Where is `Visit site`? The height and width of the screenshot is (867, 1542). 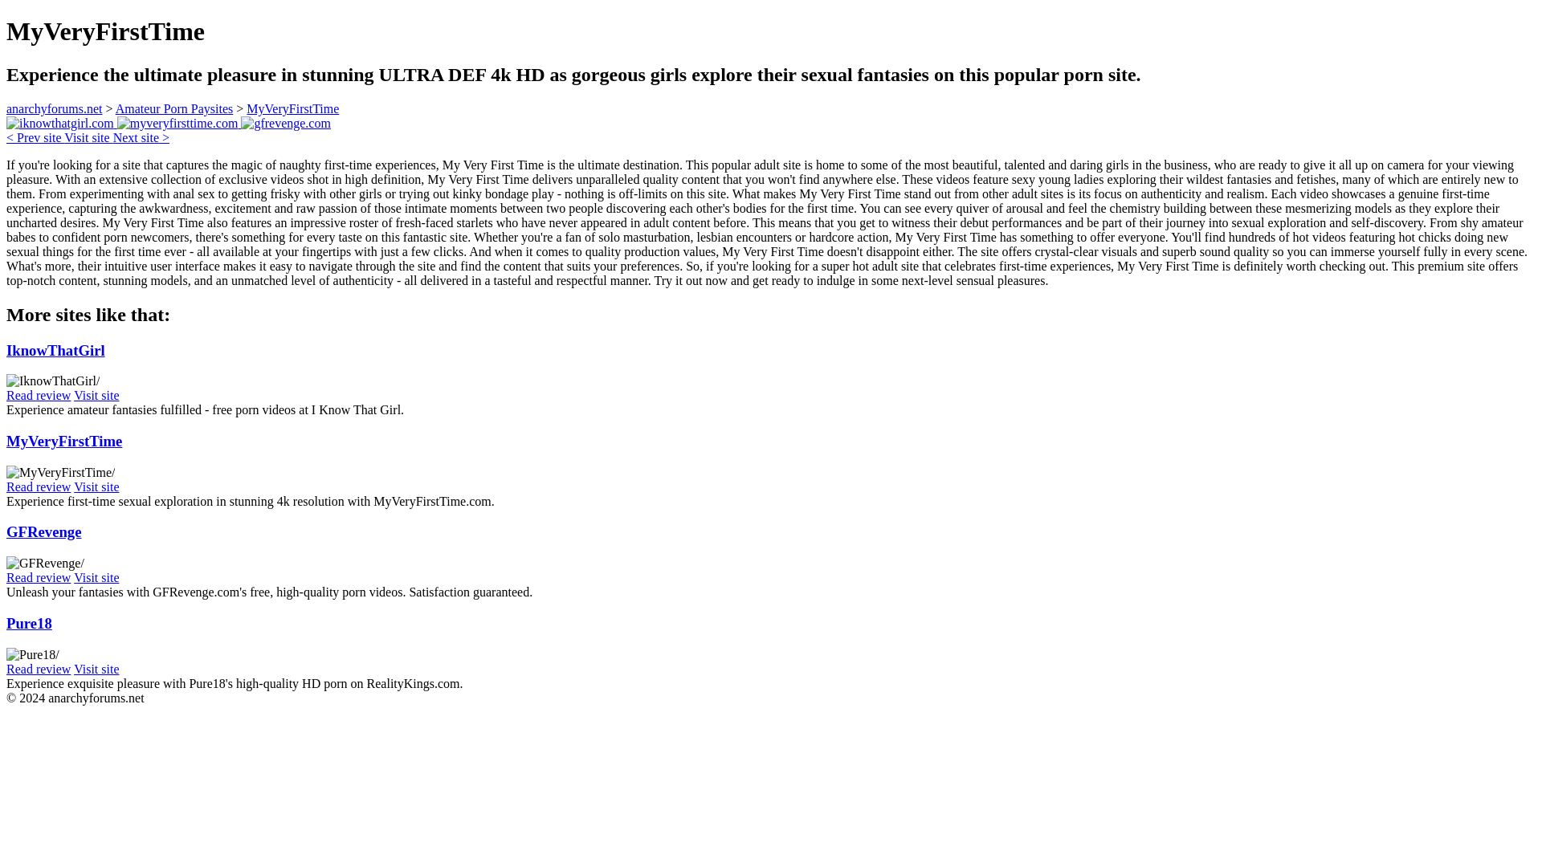 Visit site is located at coordinates (88, 138).